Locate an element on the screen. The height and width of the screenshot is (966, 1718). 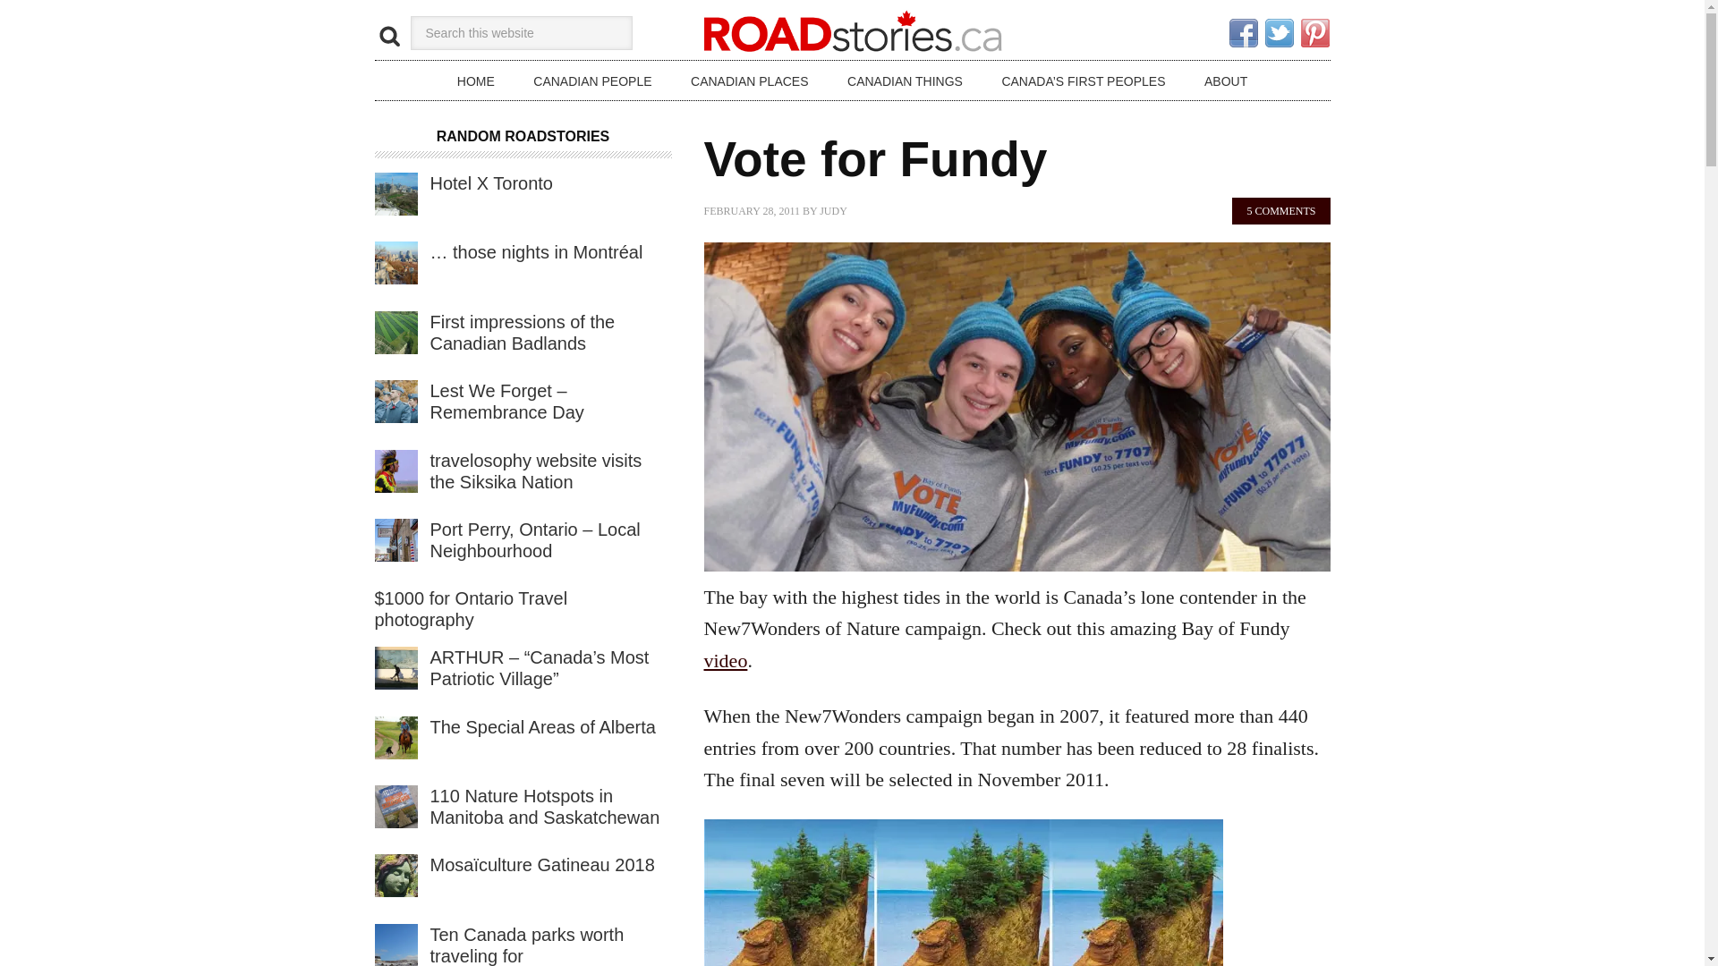
JUDY is located at coordinates (832, 211).